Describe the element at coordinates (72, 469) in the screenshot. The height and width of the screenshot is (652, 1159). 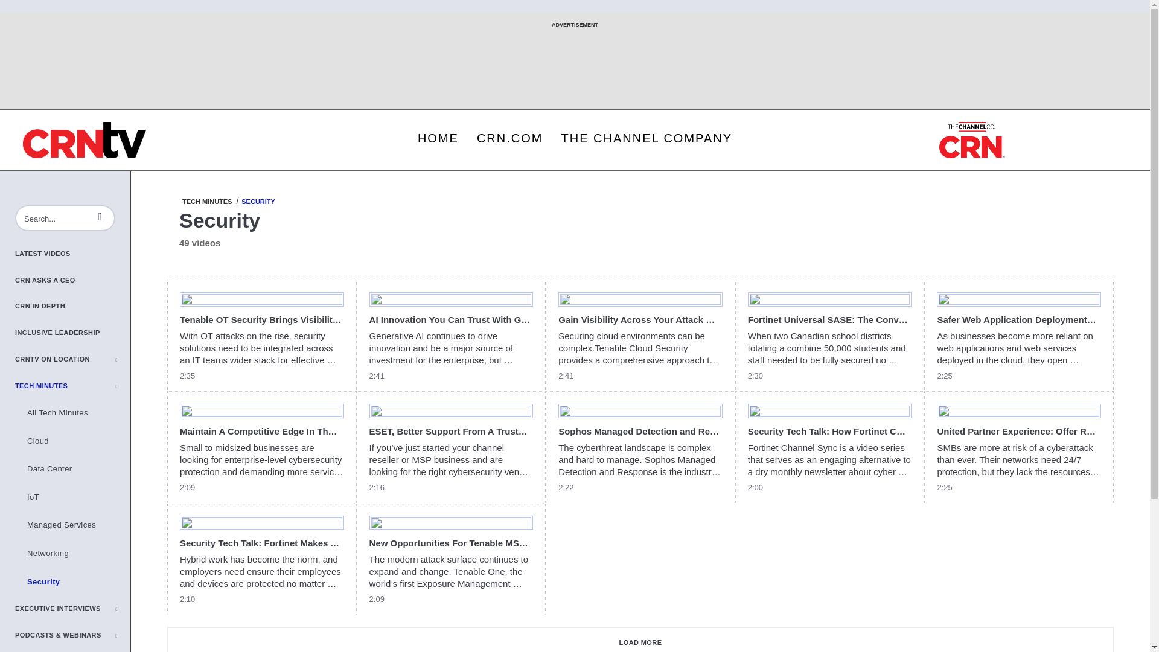
I see `Data Center` at that location.